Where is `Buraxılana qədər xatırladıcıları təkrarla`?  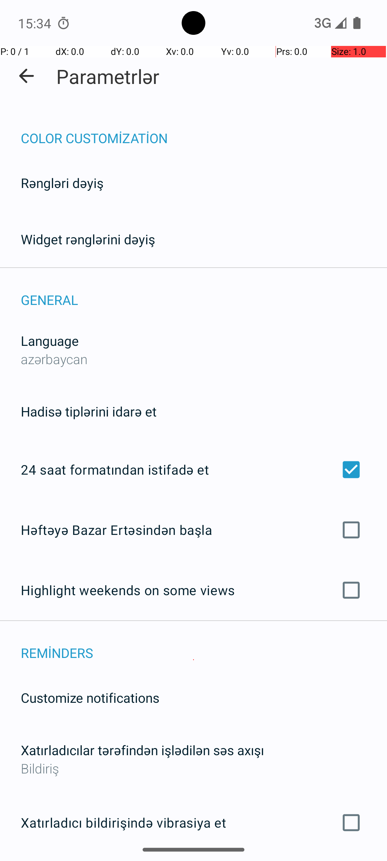 Buraxılana qədər xatırladıcıları təkrarla is located at coordinates (193, 861).